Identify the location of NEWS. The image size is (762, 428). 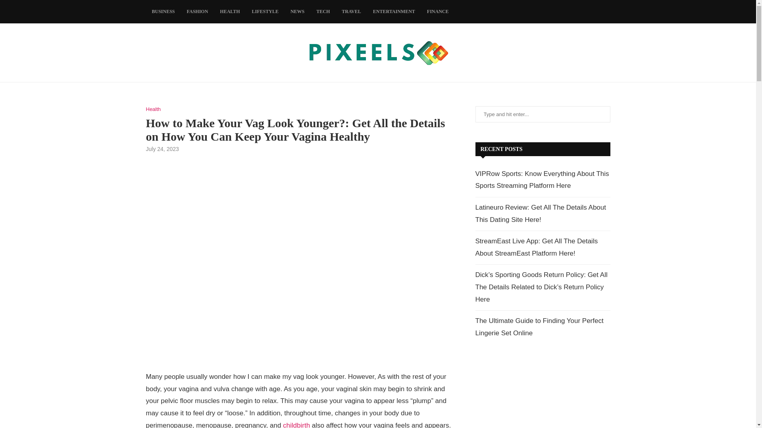
(297, 12).